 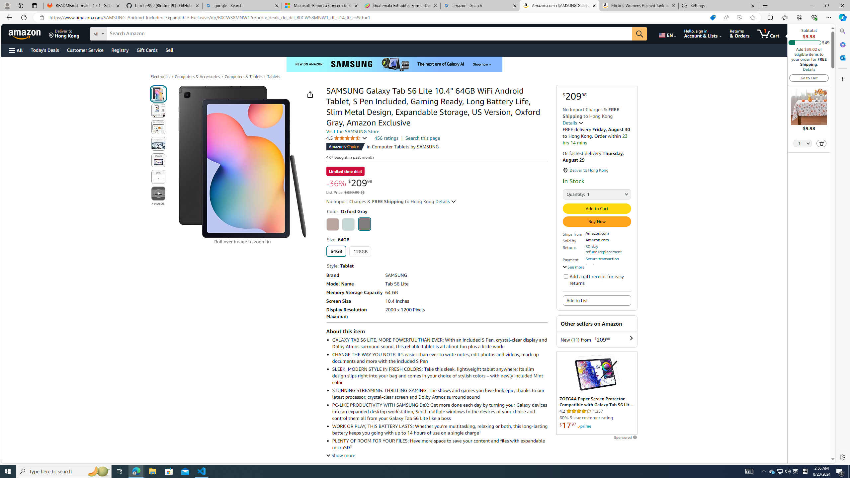 What do you see at coordinates (446, 201) in the screenshot?
I see `Details ` at bounding box center [446, 201].